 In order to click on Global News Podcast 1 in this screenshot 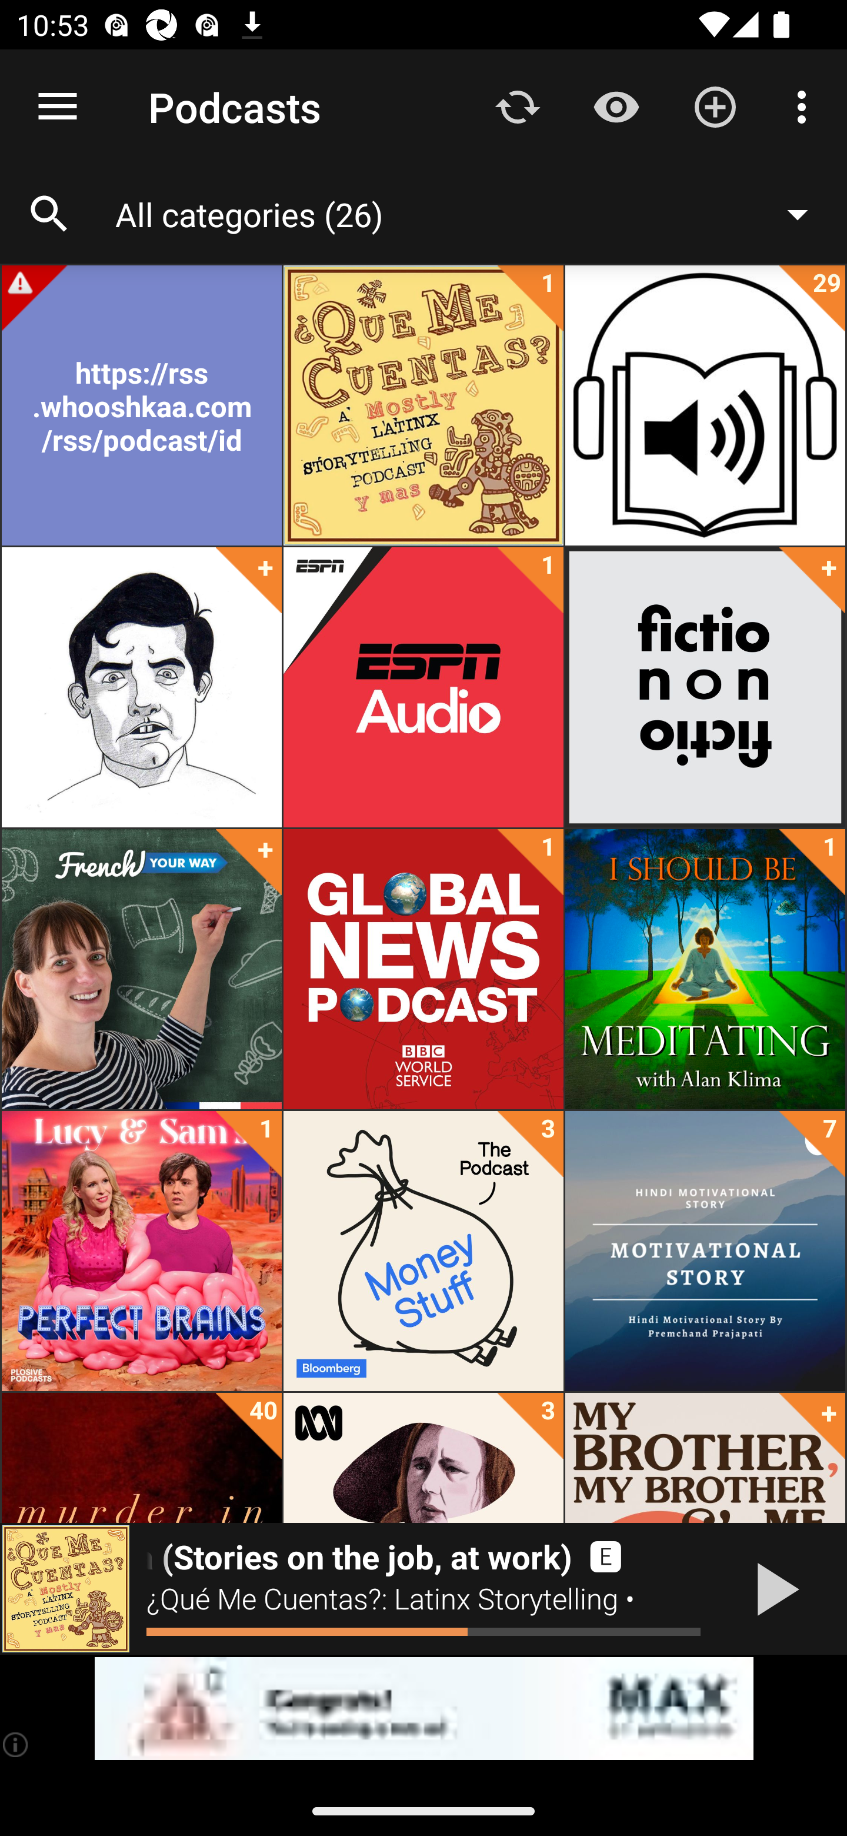, I will do `click(423, 969)`.